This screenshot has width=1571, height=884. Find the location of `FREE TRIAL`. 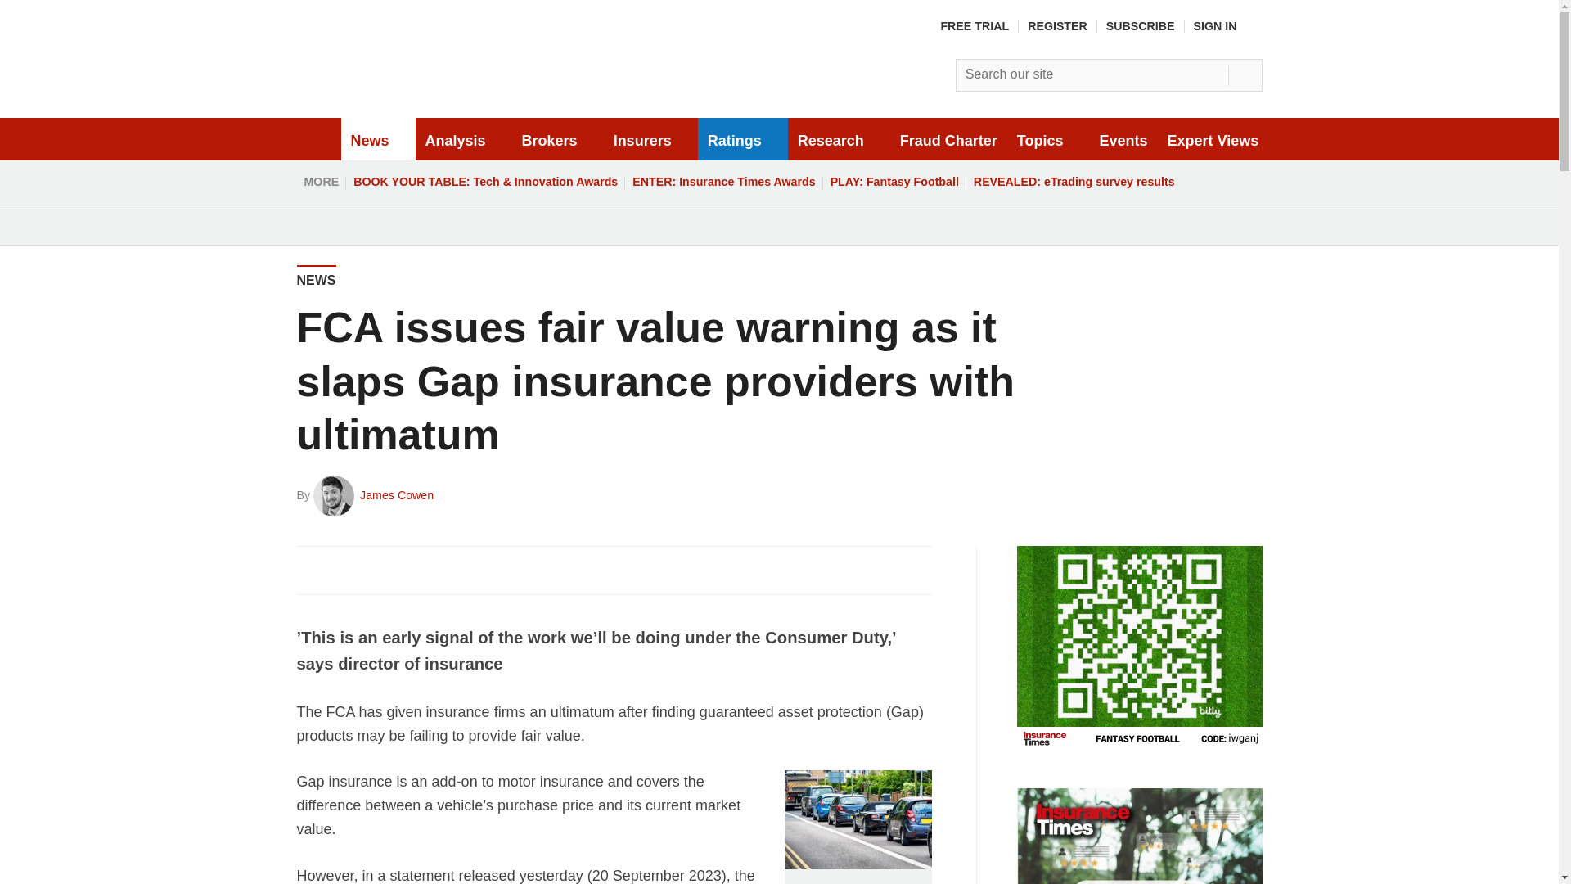

FREE TRIAL is located at coordinates (974, 25).